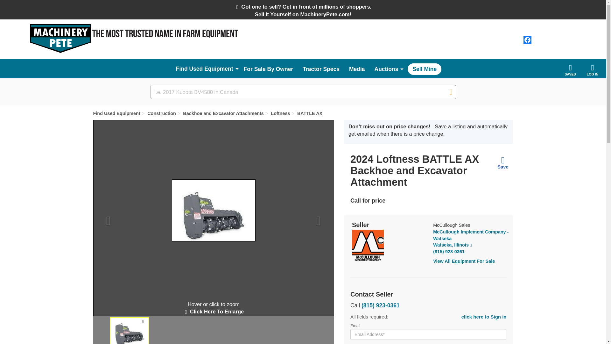 This screenshot has width=611, height=344. What do you see at coordinates (570, 70) in the screenshot?
I see `SAVED` at bounding box center [570, 70].